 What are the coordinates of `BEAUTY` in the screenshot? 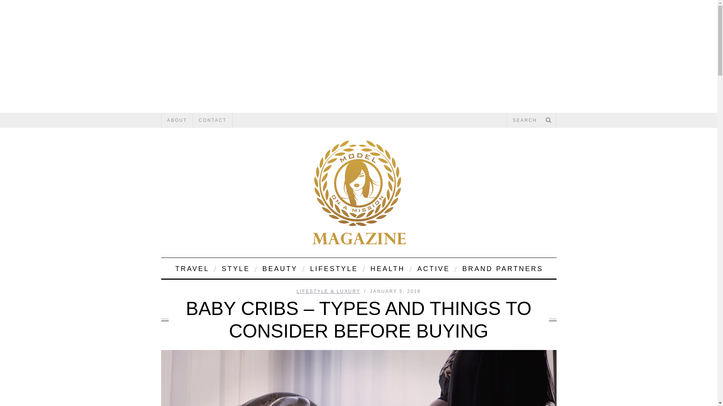 It's located at (279, 268).